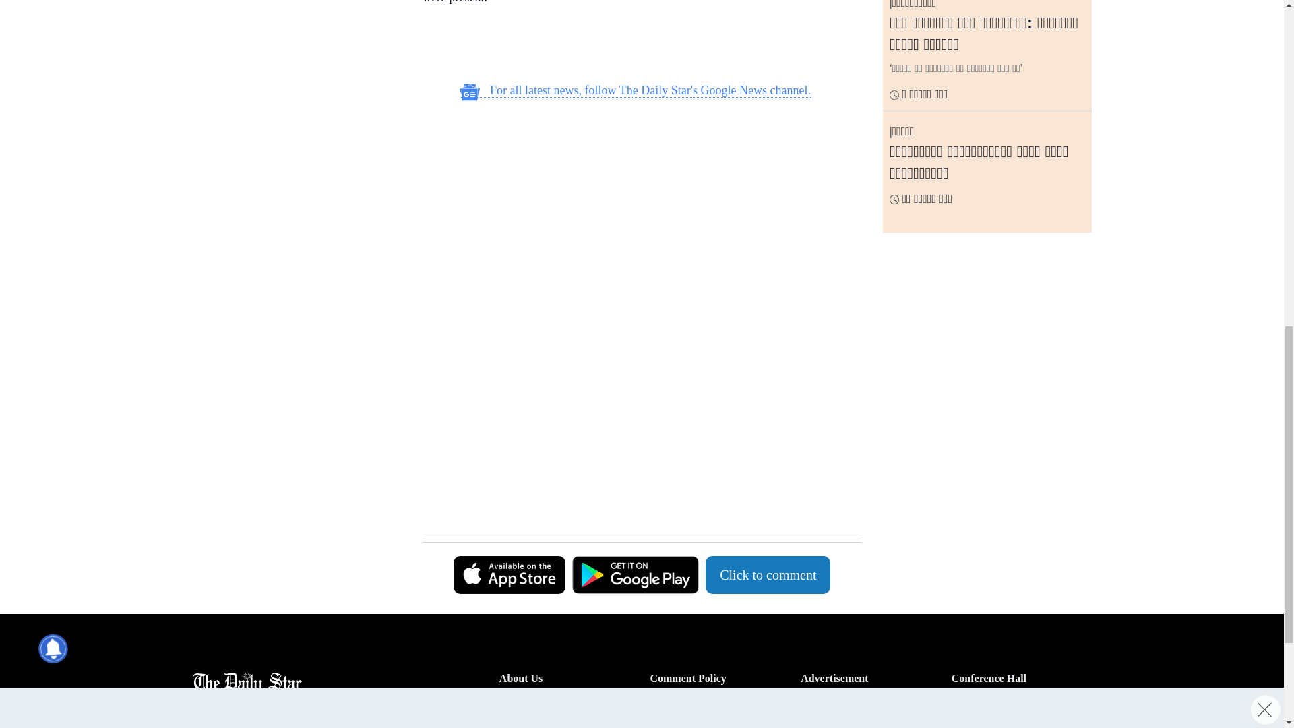  What do you see at coordinates (635, 198) in the screenshot?
I see `3rd party ad content` at bounding box center [635, 198].